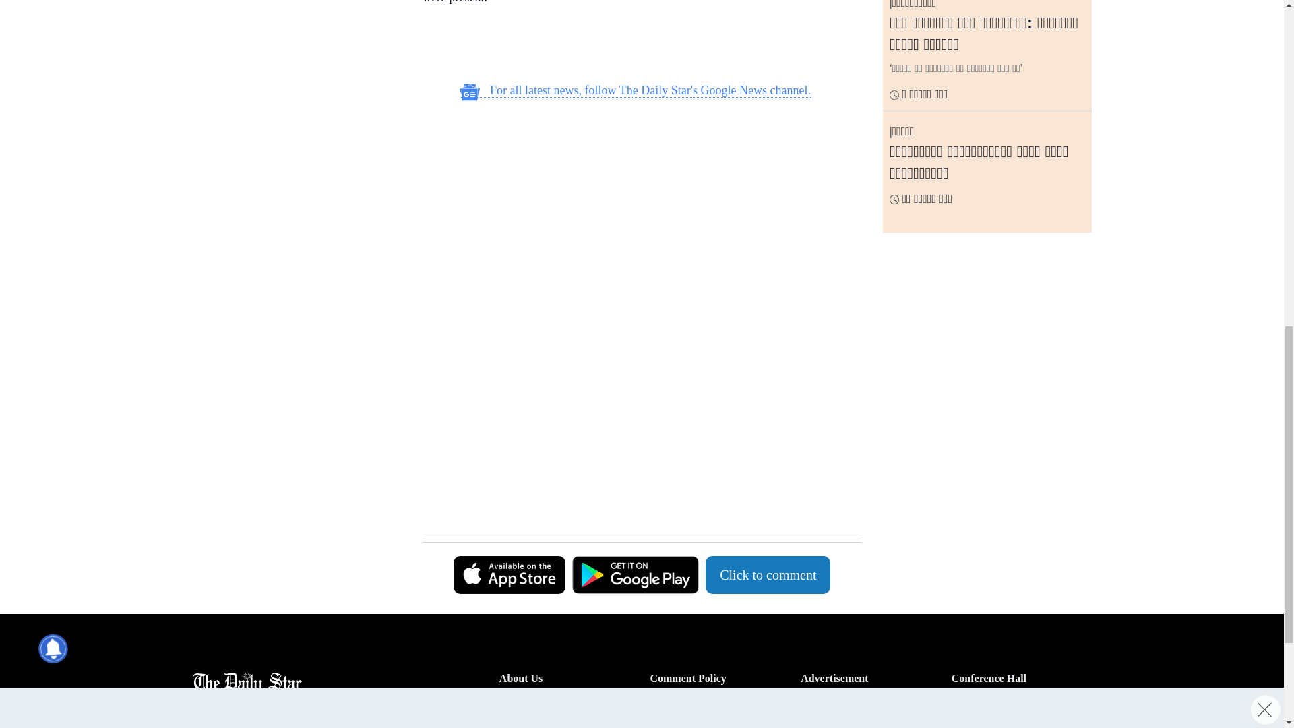  What do you see at coordinates (635, 198) in the screenshot?
I see `3rd party ad content` at bounding box center [635, 198].